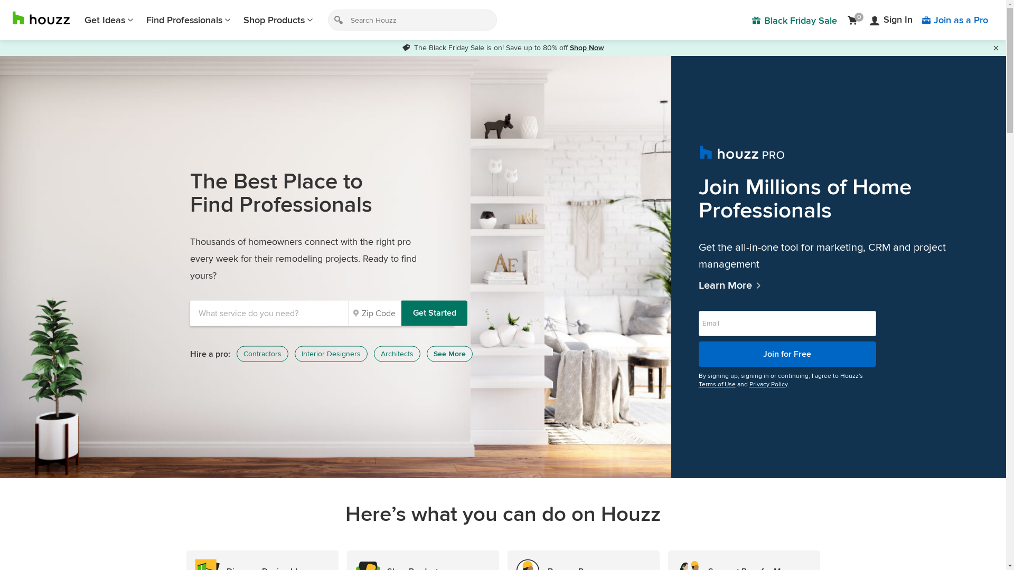 The width and height of the screenshot is (1014, 570). I want to click on See More, so click(450, 354).